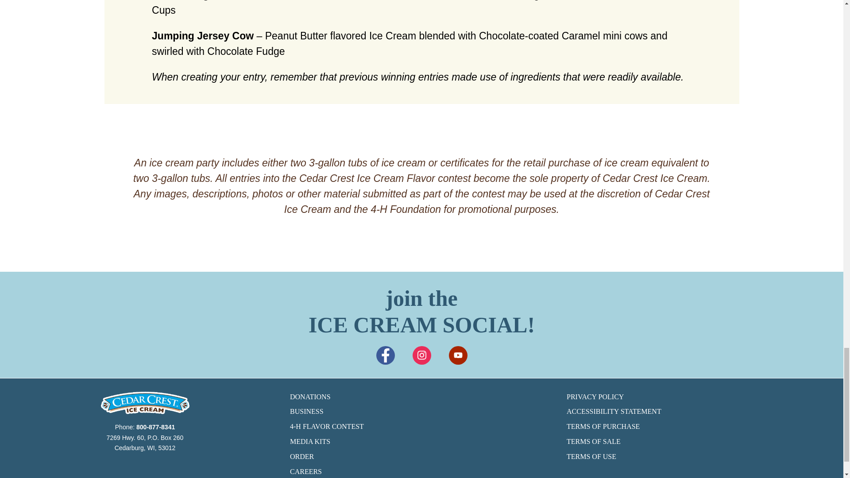  Describe the element at coordinates (699, 457) in the screenshot. I see `TERMS OF USE` at that location.